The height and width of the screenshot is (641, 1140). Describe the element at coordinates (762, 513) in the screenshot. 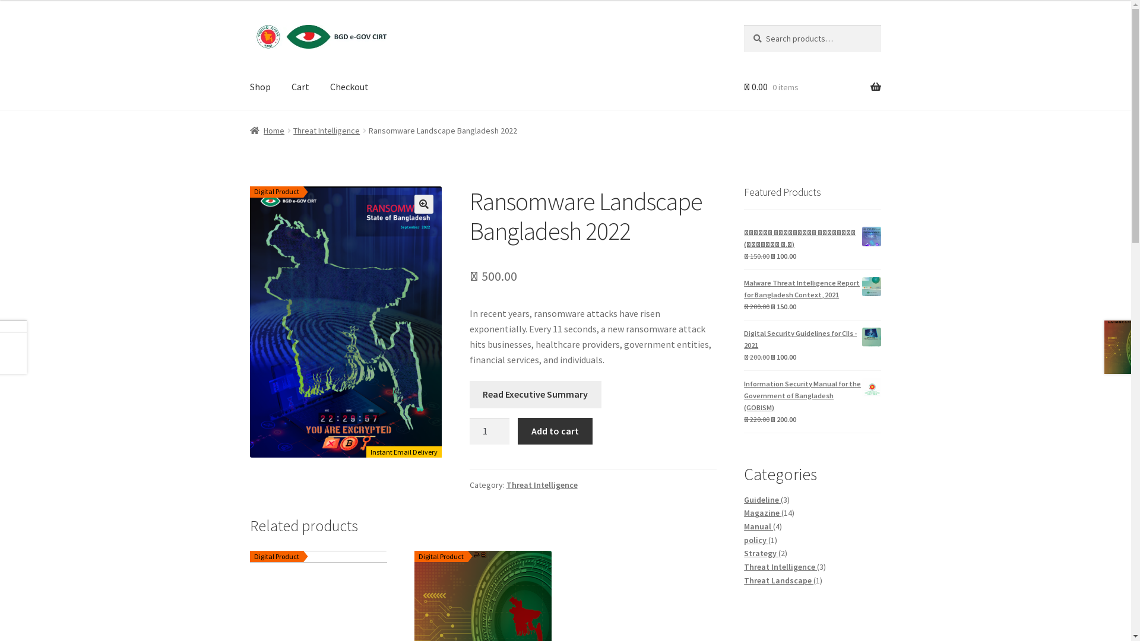

I see `Magazine` at that location.